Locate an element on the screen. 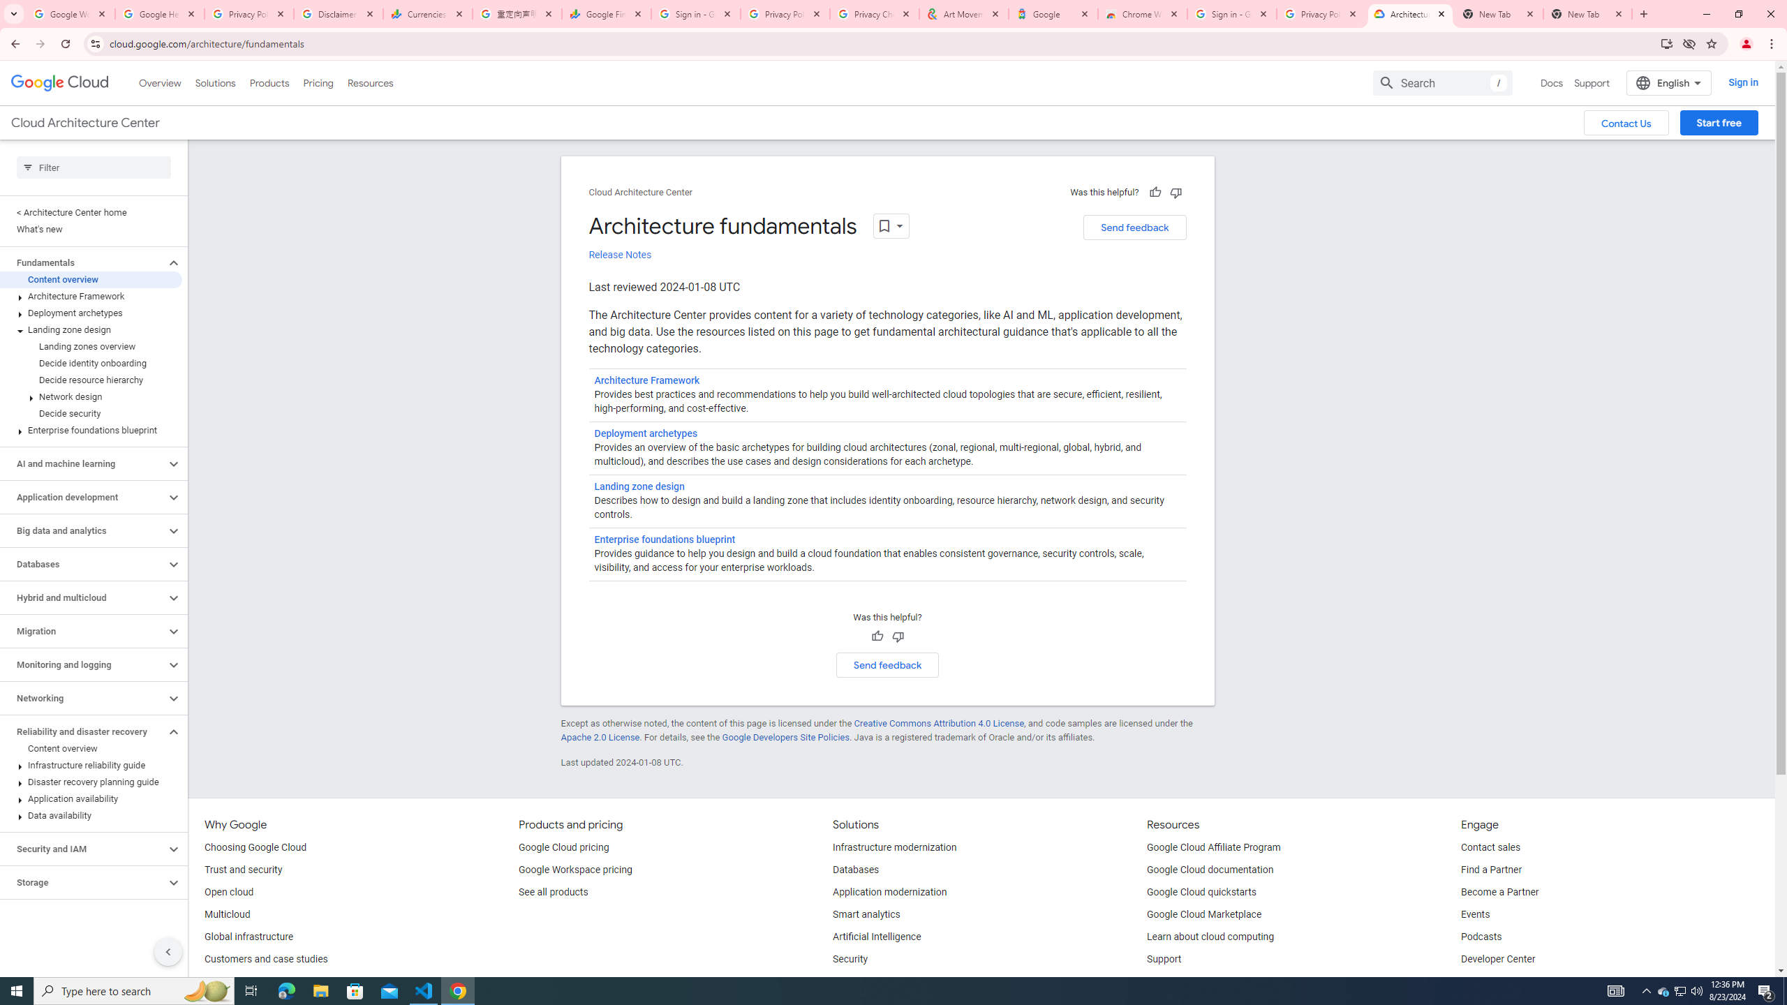 The width and height of the screenshot is (1787, 1005). Open dropdown is located at coordinates (891, 226).